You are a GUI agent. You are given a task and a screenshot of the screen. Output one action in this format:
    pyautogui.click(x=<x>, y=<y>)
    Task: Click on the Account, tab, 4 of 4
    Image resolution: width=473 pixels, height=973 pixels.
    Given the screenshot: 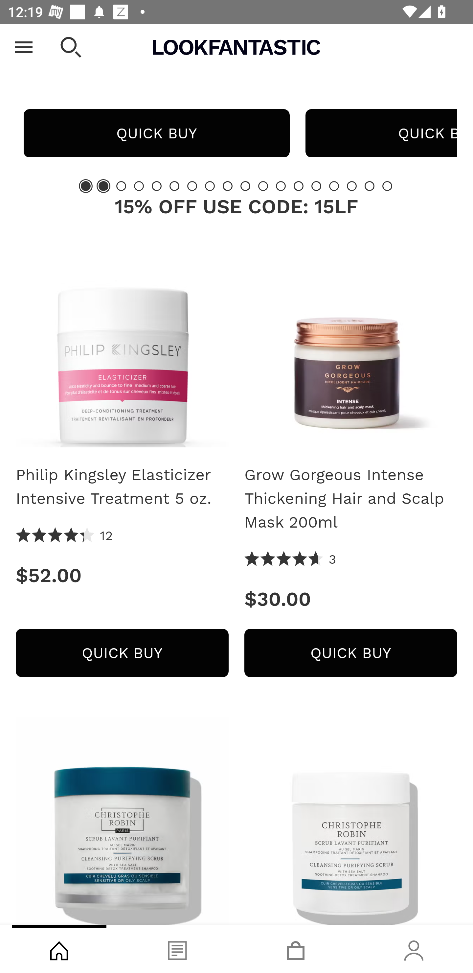 What is the action you would take?
    pyautogui.click(x=414, y=949)
    